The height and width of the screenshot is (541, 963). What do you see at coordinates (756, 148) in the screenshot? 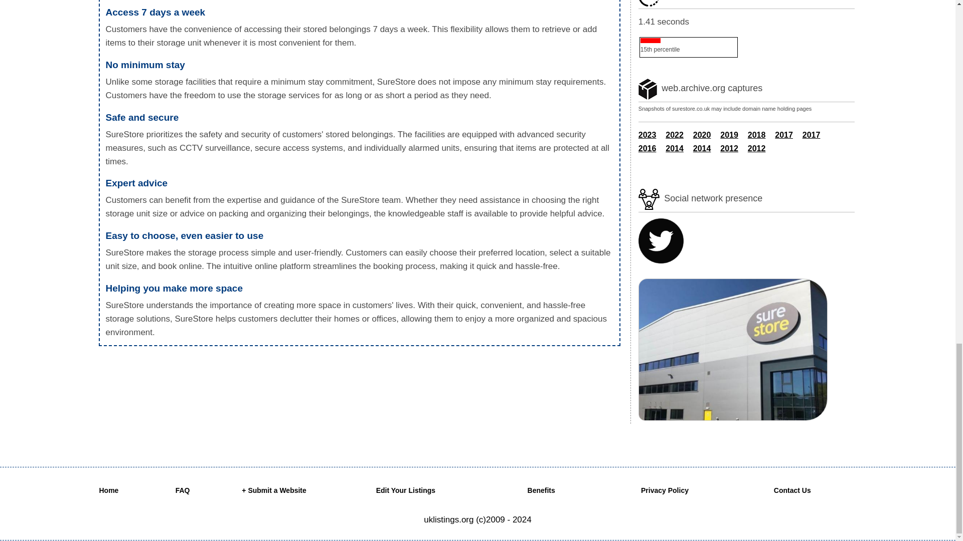
I see `2012` at bounding box center [756, 148].